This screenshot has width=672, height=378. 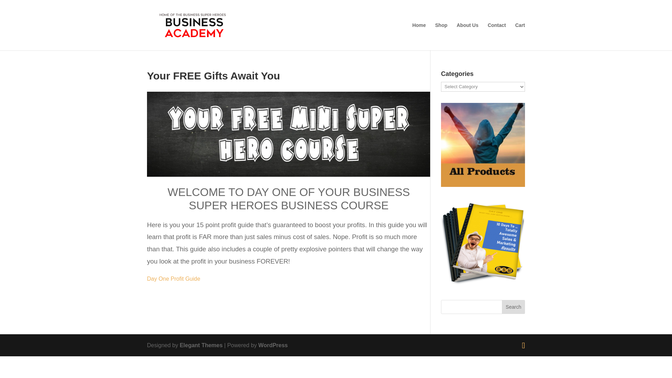 I want to click on Day One Profit Guide, so click(x=174, y=279).